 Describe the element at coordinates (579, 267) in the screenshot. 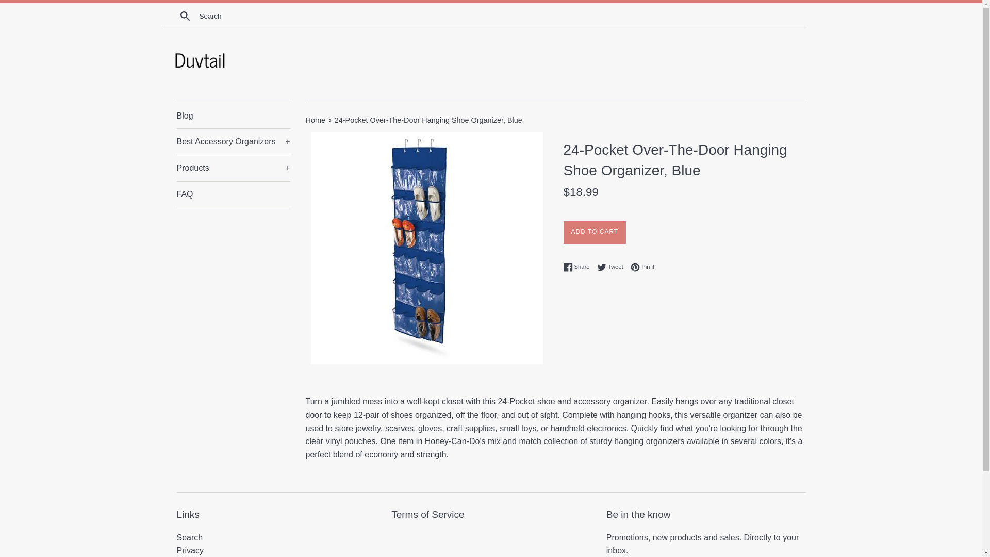

I see `Share on Facebook` at that location.